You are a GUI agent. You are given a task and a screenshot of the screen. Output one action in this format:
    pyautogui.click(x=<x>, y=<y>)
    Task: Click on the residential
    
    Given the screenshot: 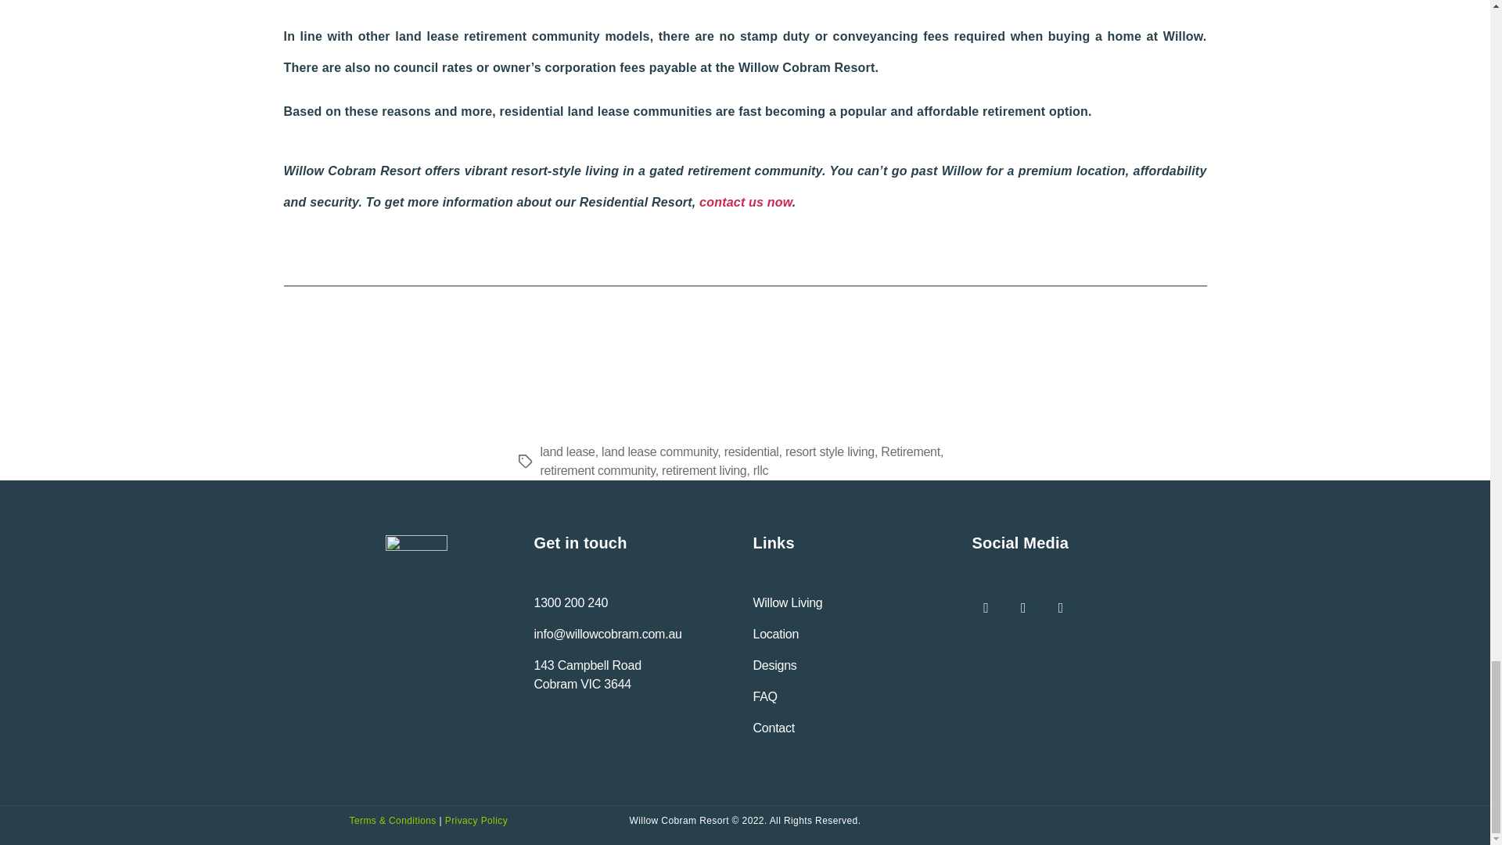 What is the action you would take?
    pyautogui.click(x=751, y=452)
    